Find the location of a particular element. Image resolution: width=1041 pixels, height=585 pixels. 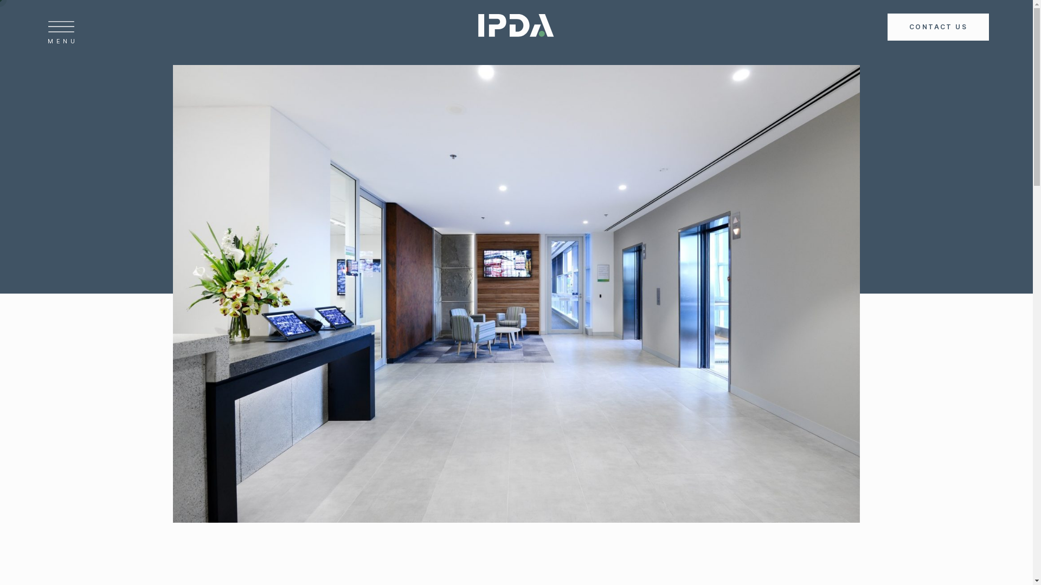

MENU is located at coordinates (202, 35).